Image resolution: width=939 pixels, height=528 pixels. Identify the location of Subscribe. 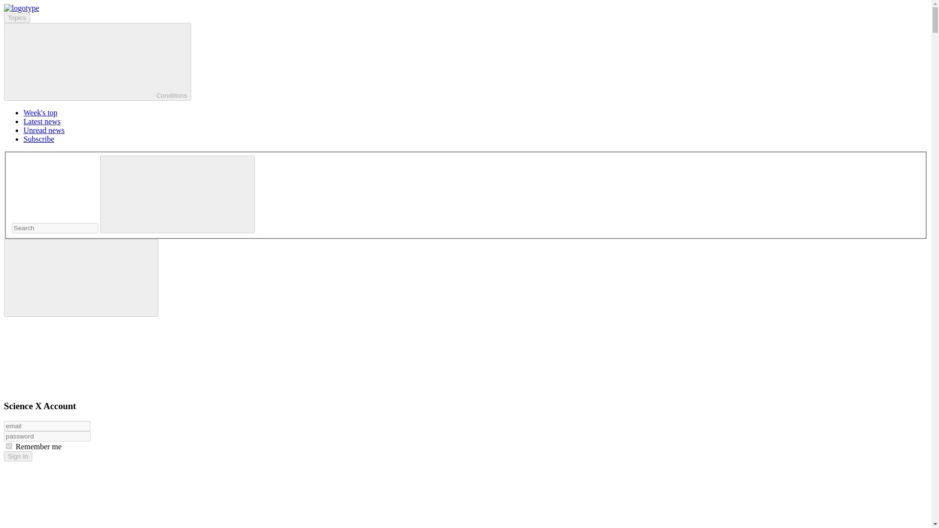
(39, 139).